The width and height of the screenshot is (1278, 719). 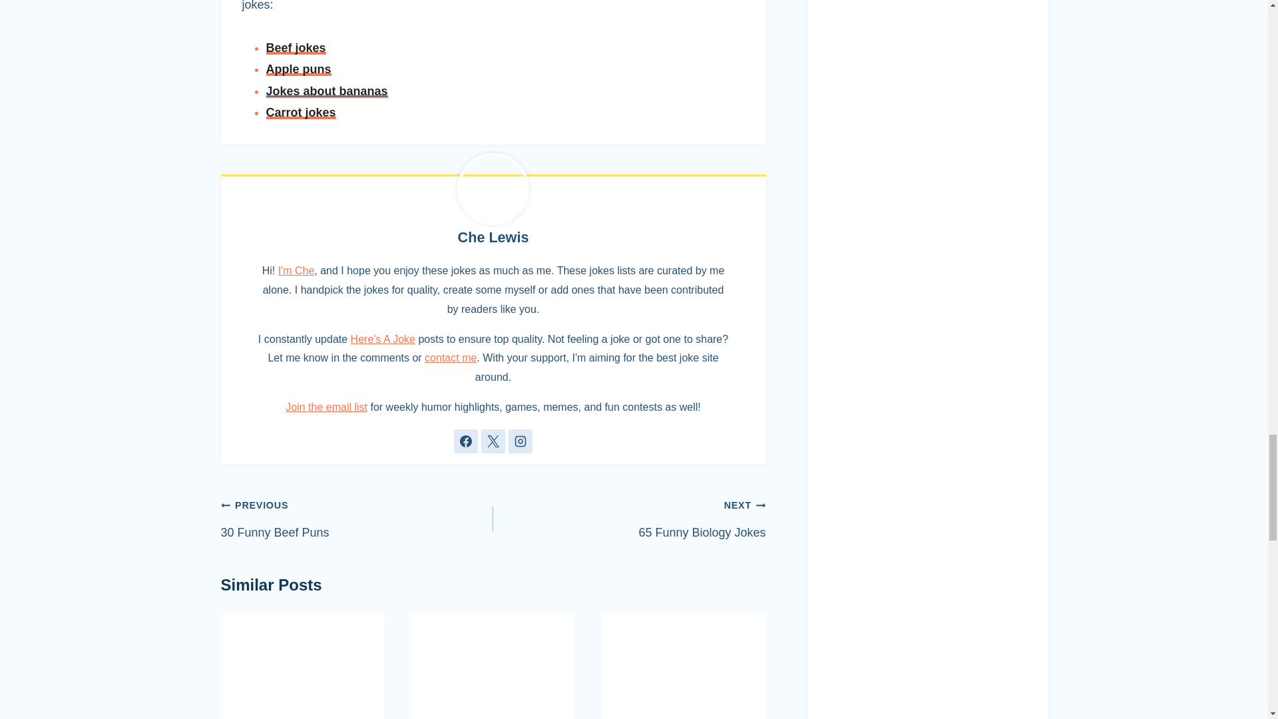 What do you see at coordinates (301, 112) in the screenshot?
I see `Carrot jokes` at bounding box center [301, 112].